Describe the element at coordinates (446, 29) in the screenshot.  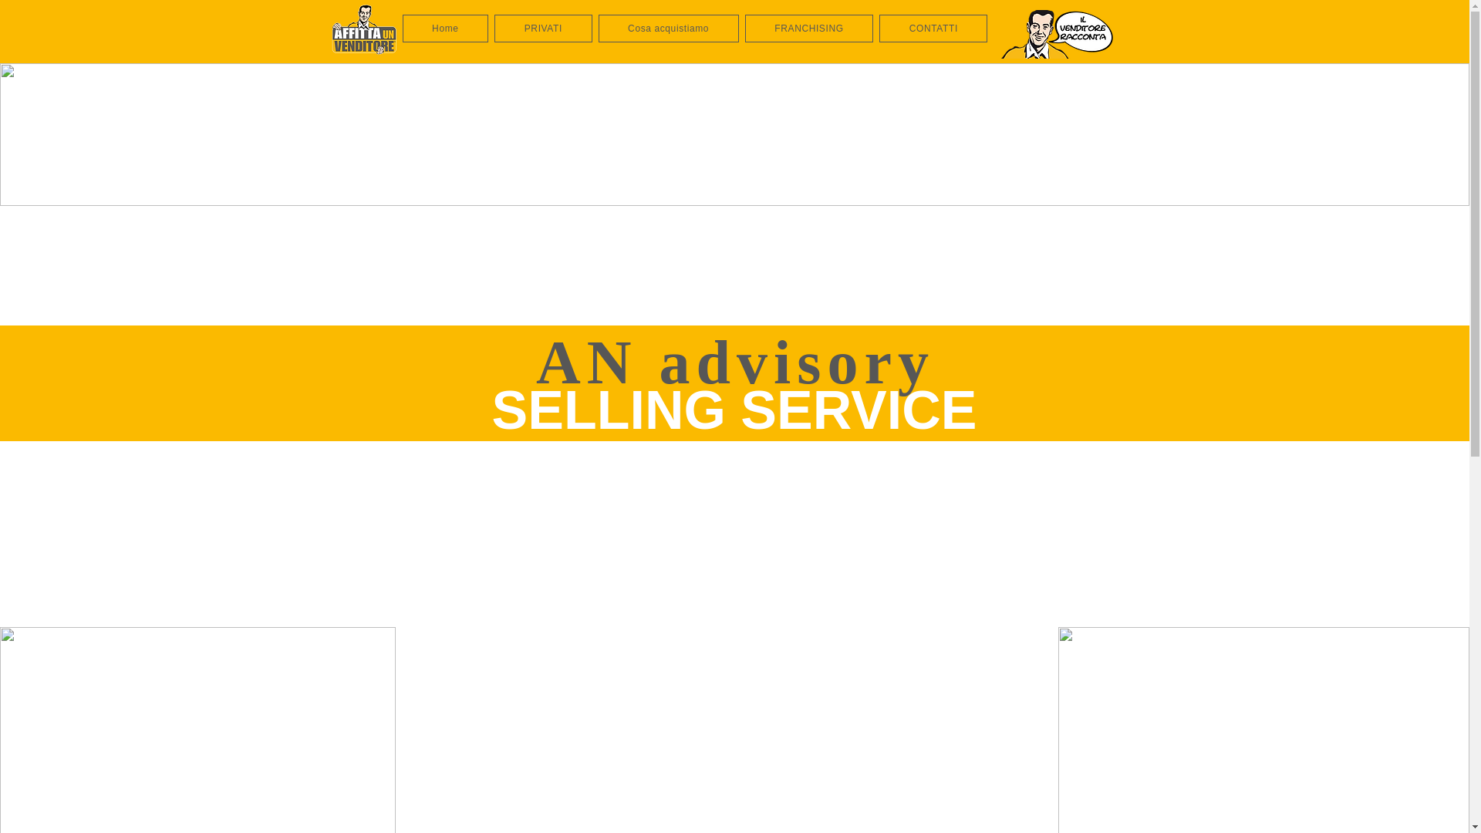
I see `Home` at that location.